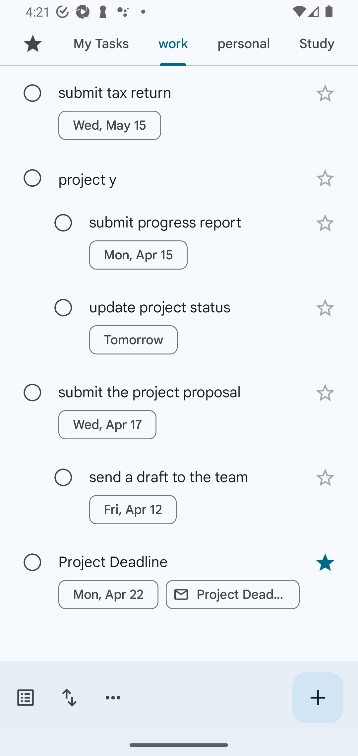 This screenshot has height=756, width=358. Describe the element at coordinates (107, 425) in the screenshot. I see `Wed, Apr 17` at that location.